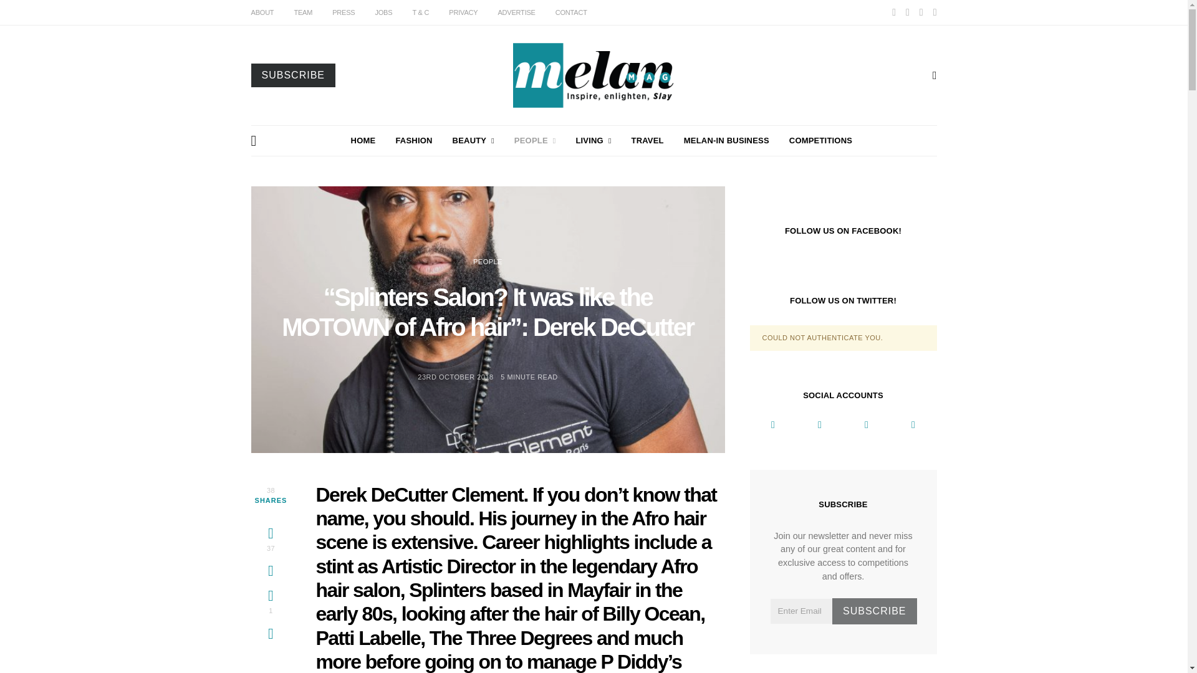  What do you see at coordinates (262, 12) in the screenshot?
I see `ABOUT` at bounding box center [262, 12].